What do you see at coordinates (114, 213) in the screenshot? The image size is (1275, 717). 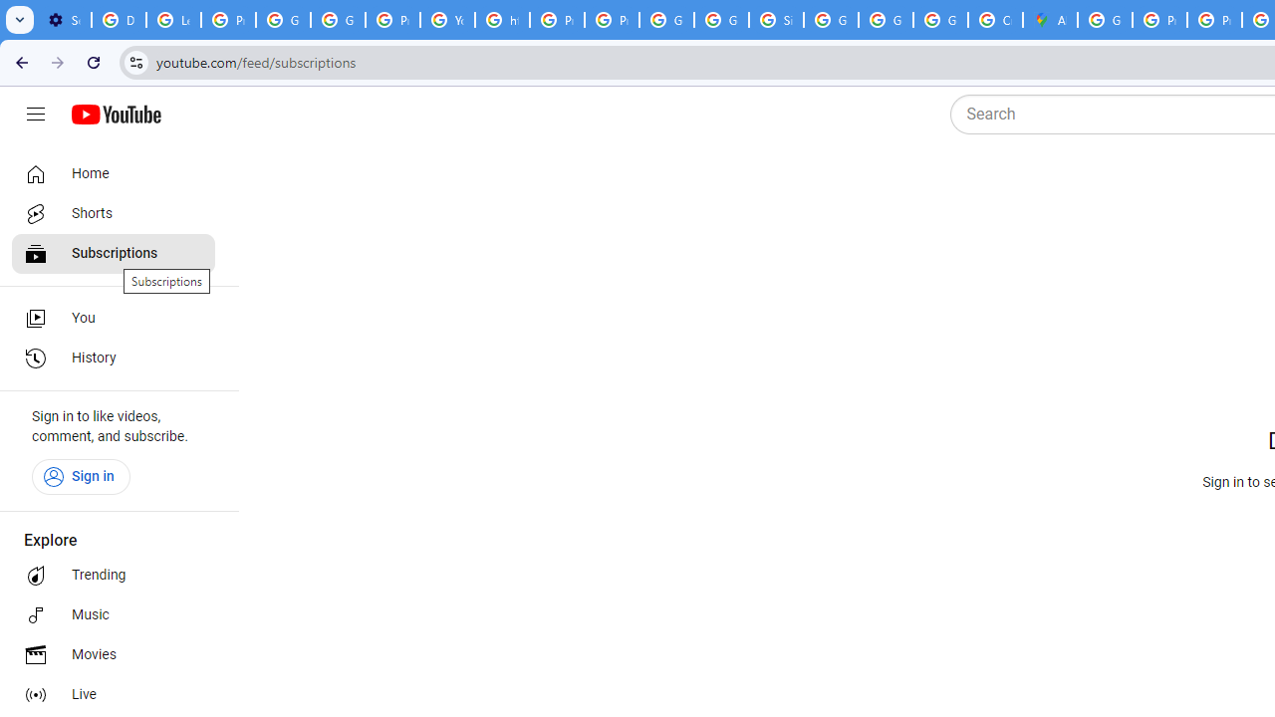 I see `Shorts` at bounding box center [114, 213].